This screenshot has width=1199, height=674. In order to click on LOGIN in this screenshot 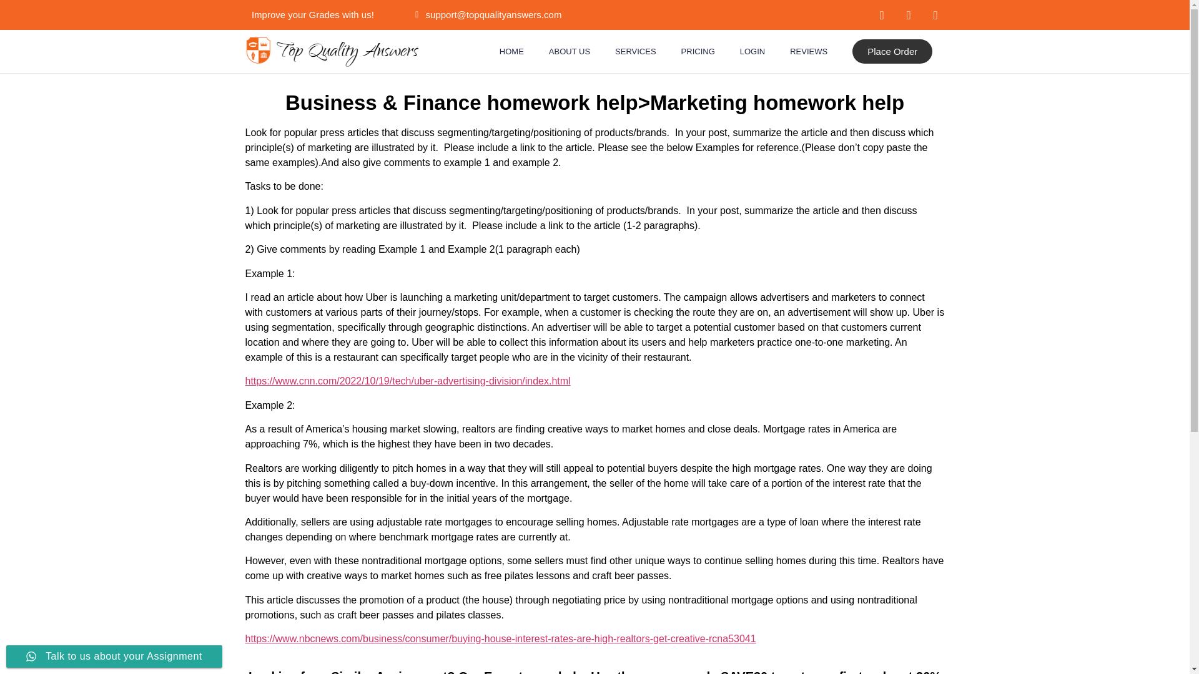, I will do `click(752, 51)`.